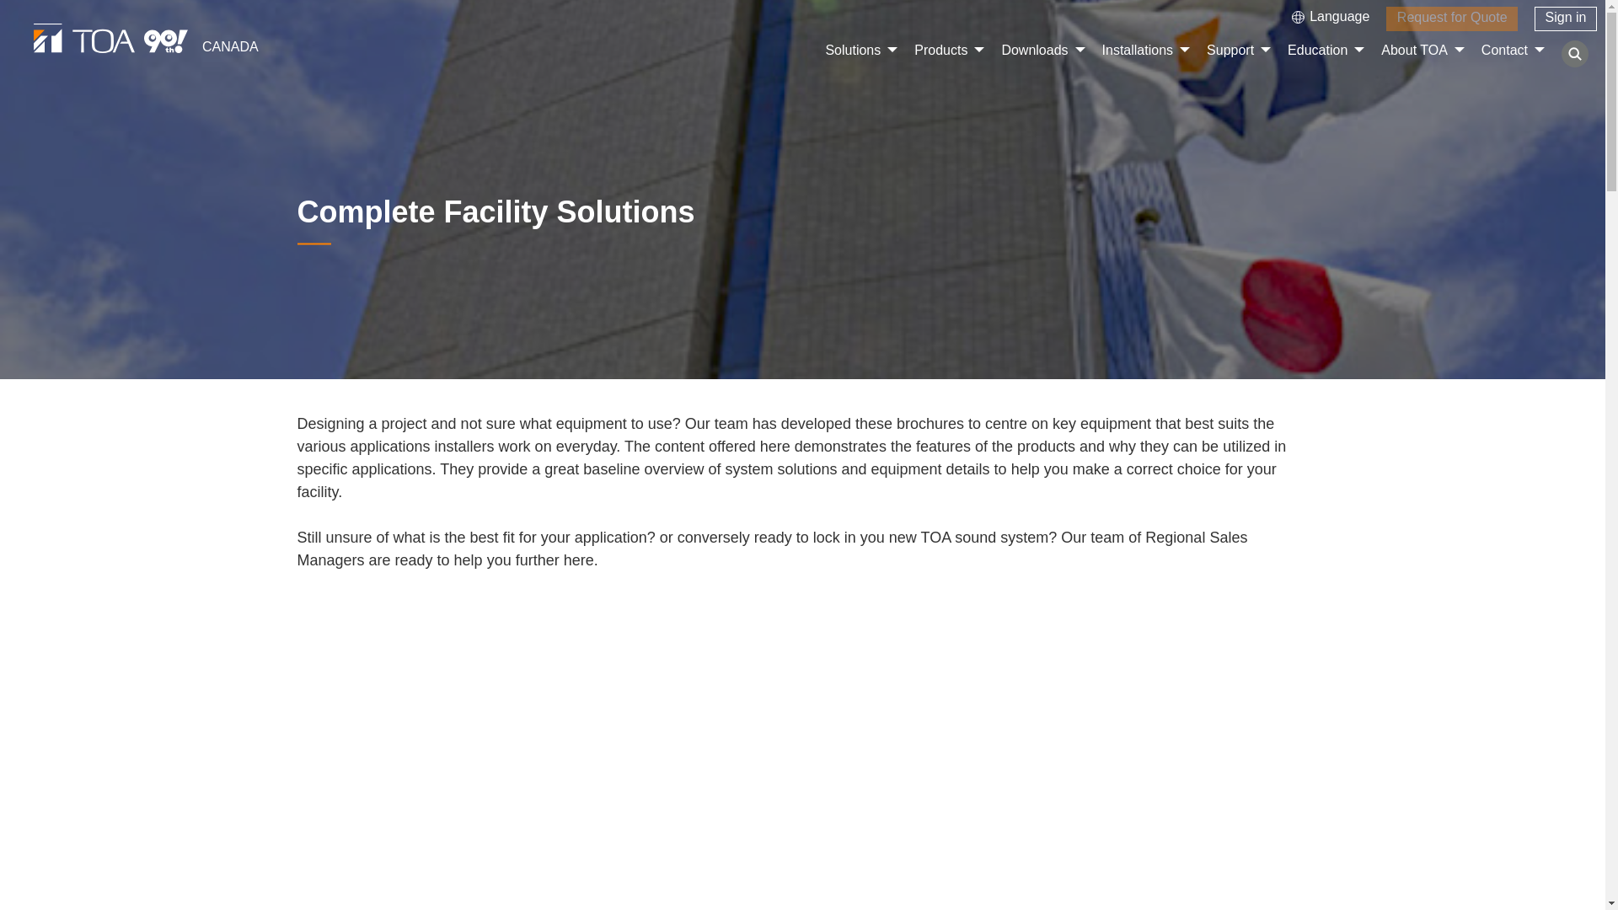 This screenshot has height=910, width=1618. I want to click on Request for Quote, so click(1451, 19).